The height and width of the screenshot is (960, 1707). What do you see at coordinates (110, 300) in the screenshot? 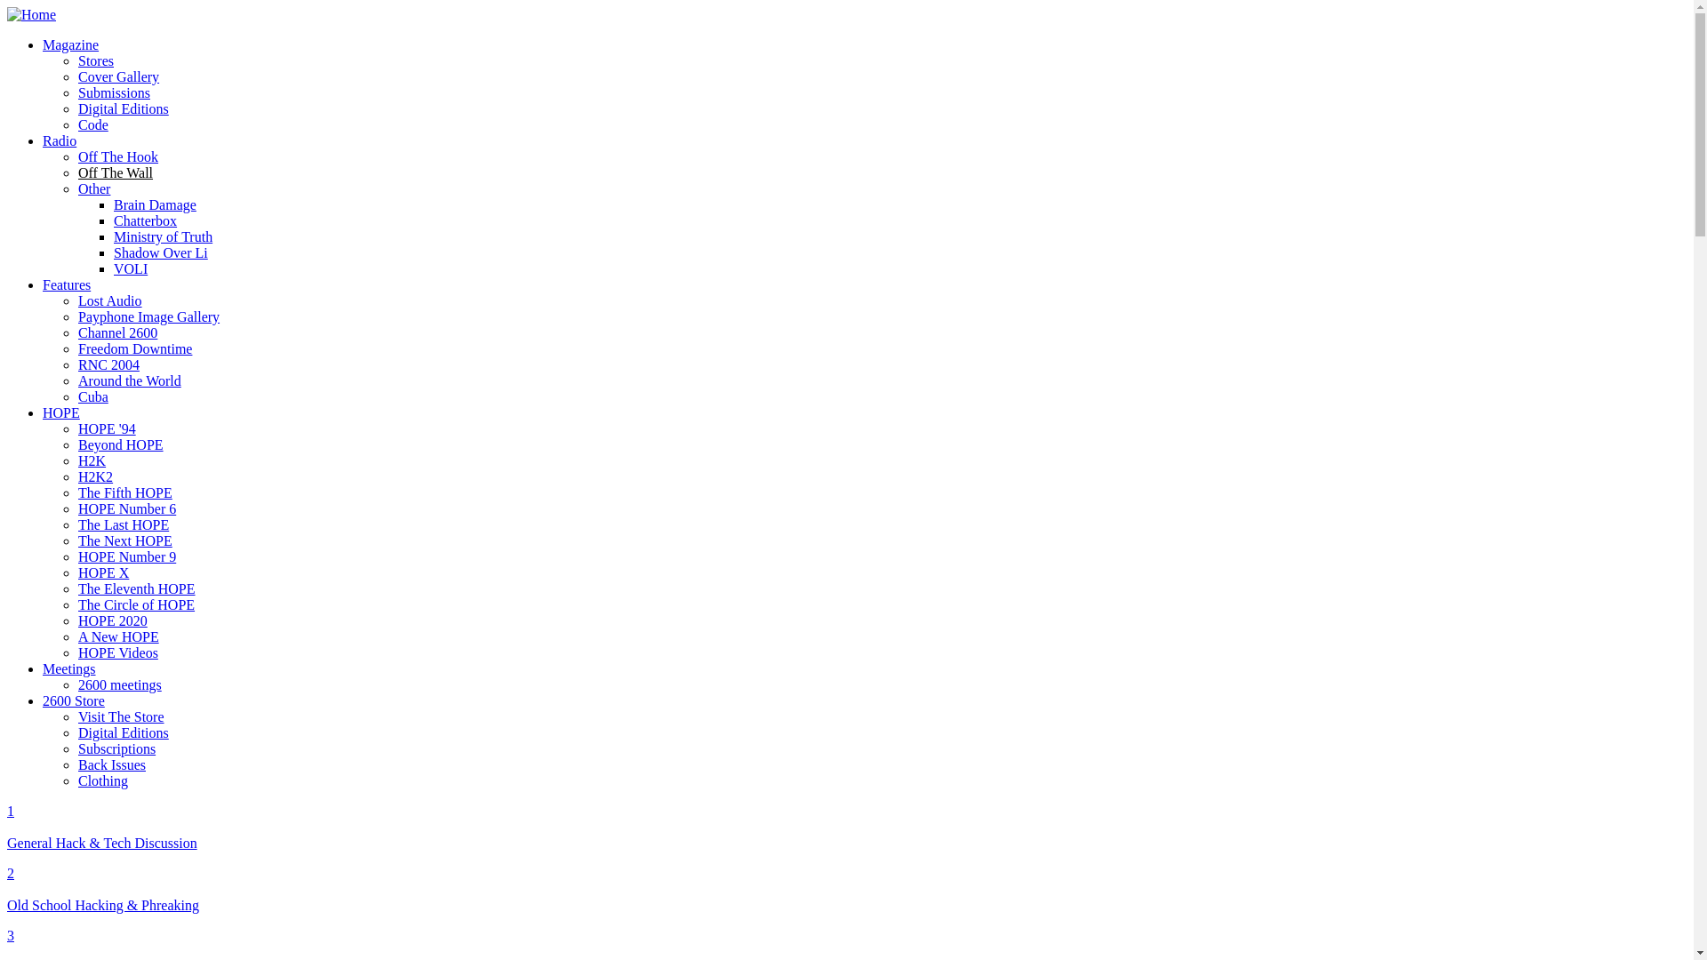
I see `Lost Audio` at bounding box center [110, 300].